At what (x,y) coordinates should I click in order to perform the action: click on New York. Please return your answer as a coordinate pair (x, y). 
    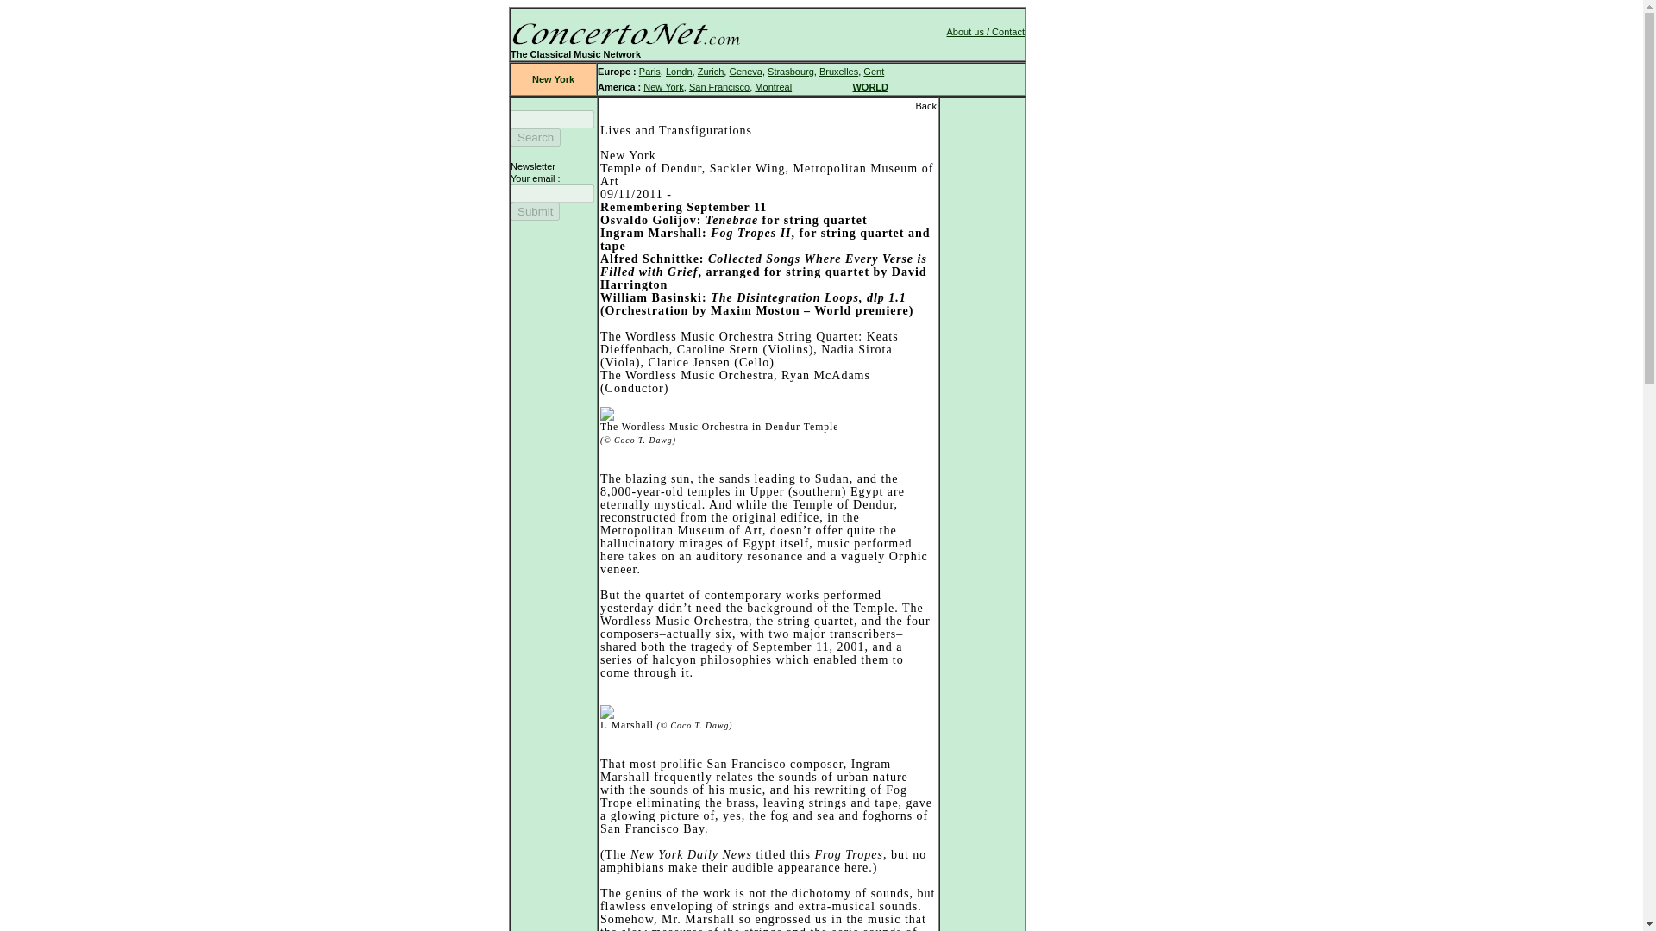
    Looking at the image, I should click on (553, 79).